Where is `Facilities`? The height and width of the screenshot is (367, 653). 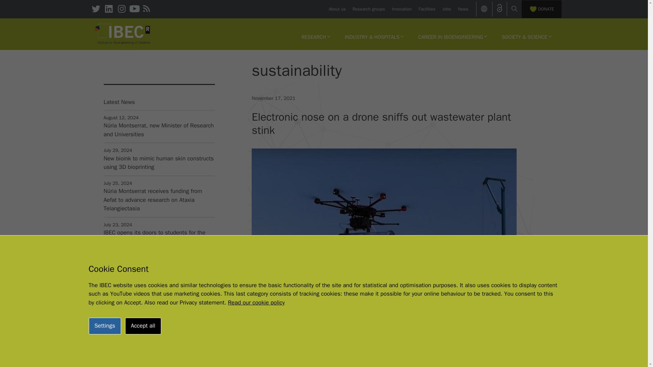
Facilities is located at coordinates (427, 9).